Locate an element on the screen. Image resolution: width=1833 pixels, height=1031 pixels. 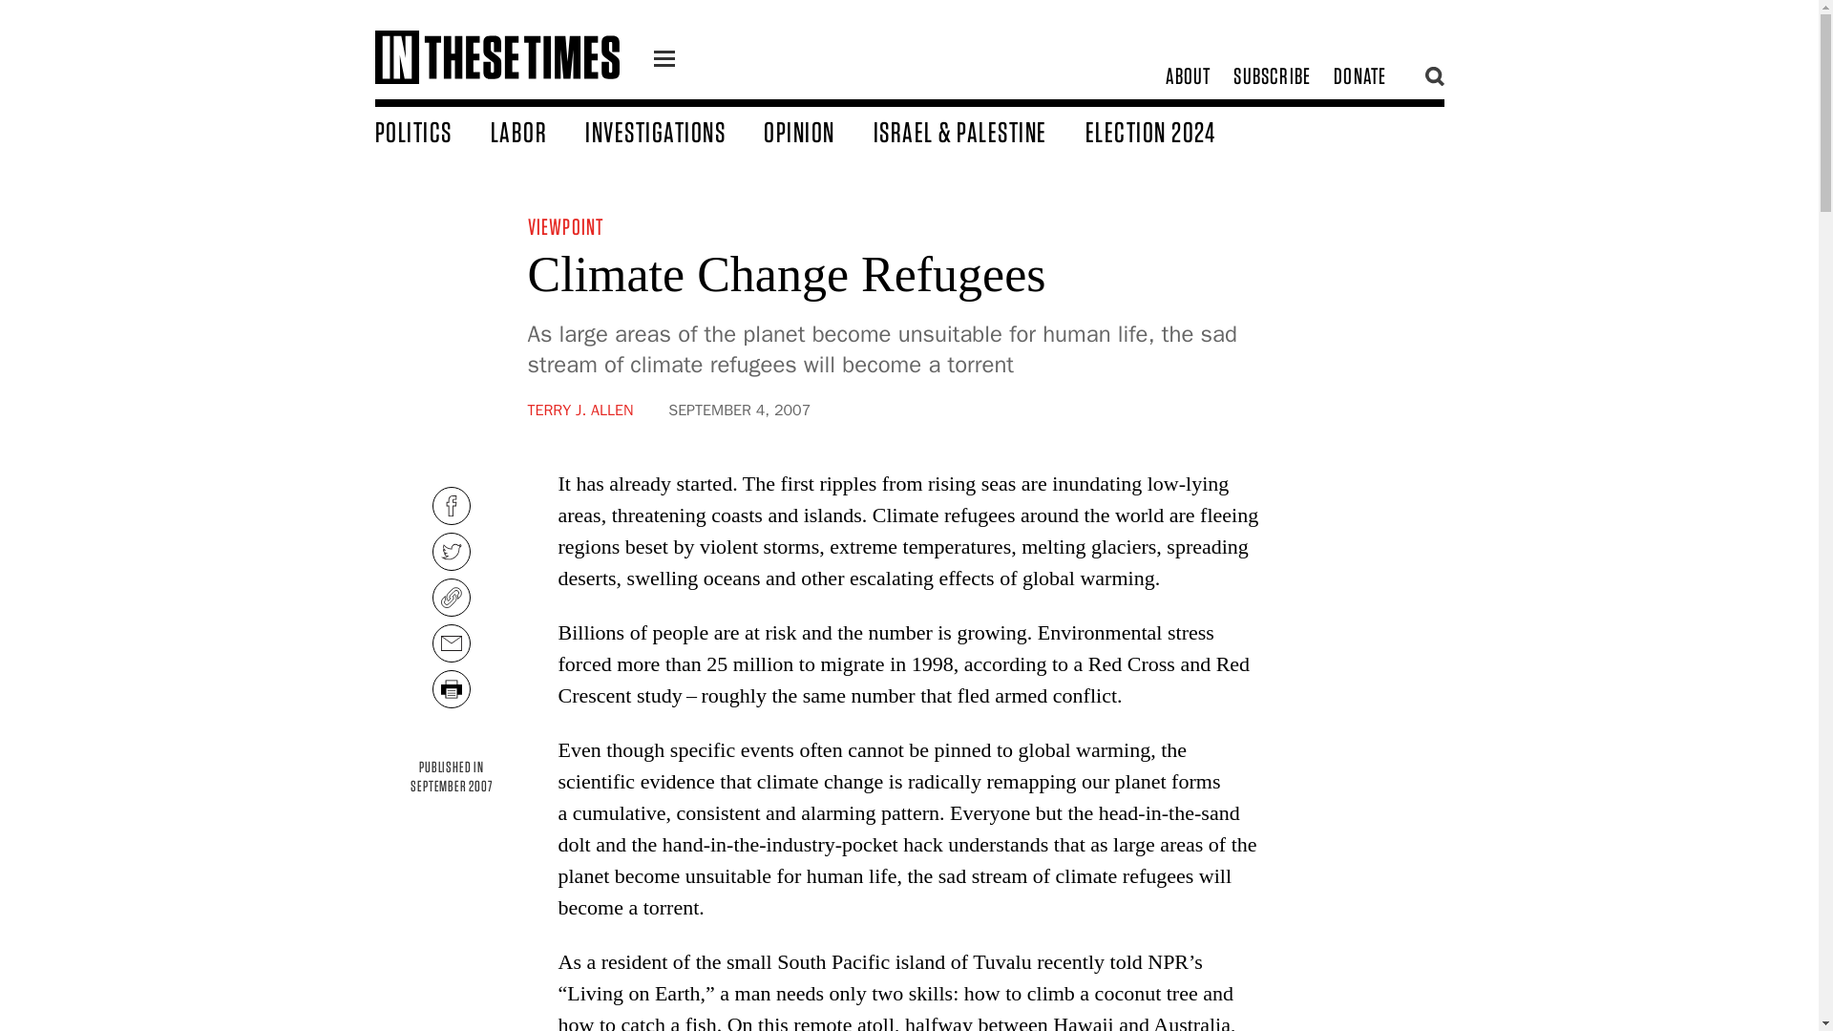
SUBSCRIBE is located at coordinates (579, 410).